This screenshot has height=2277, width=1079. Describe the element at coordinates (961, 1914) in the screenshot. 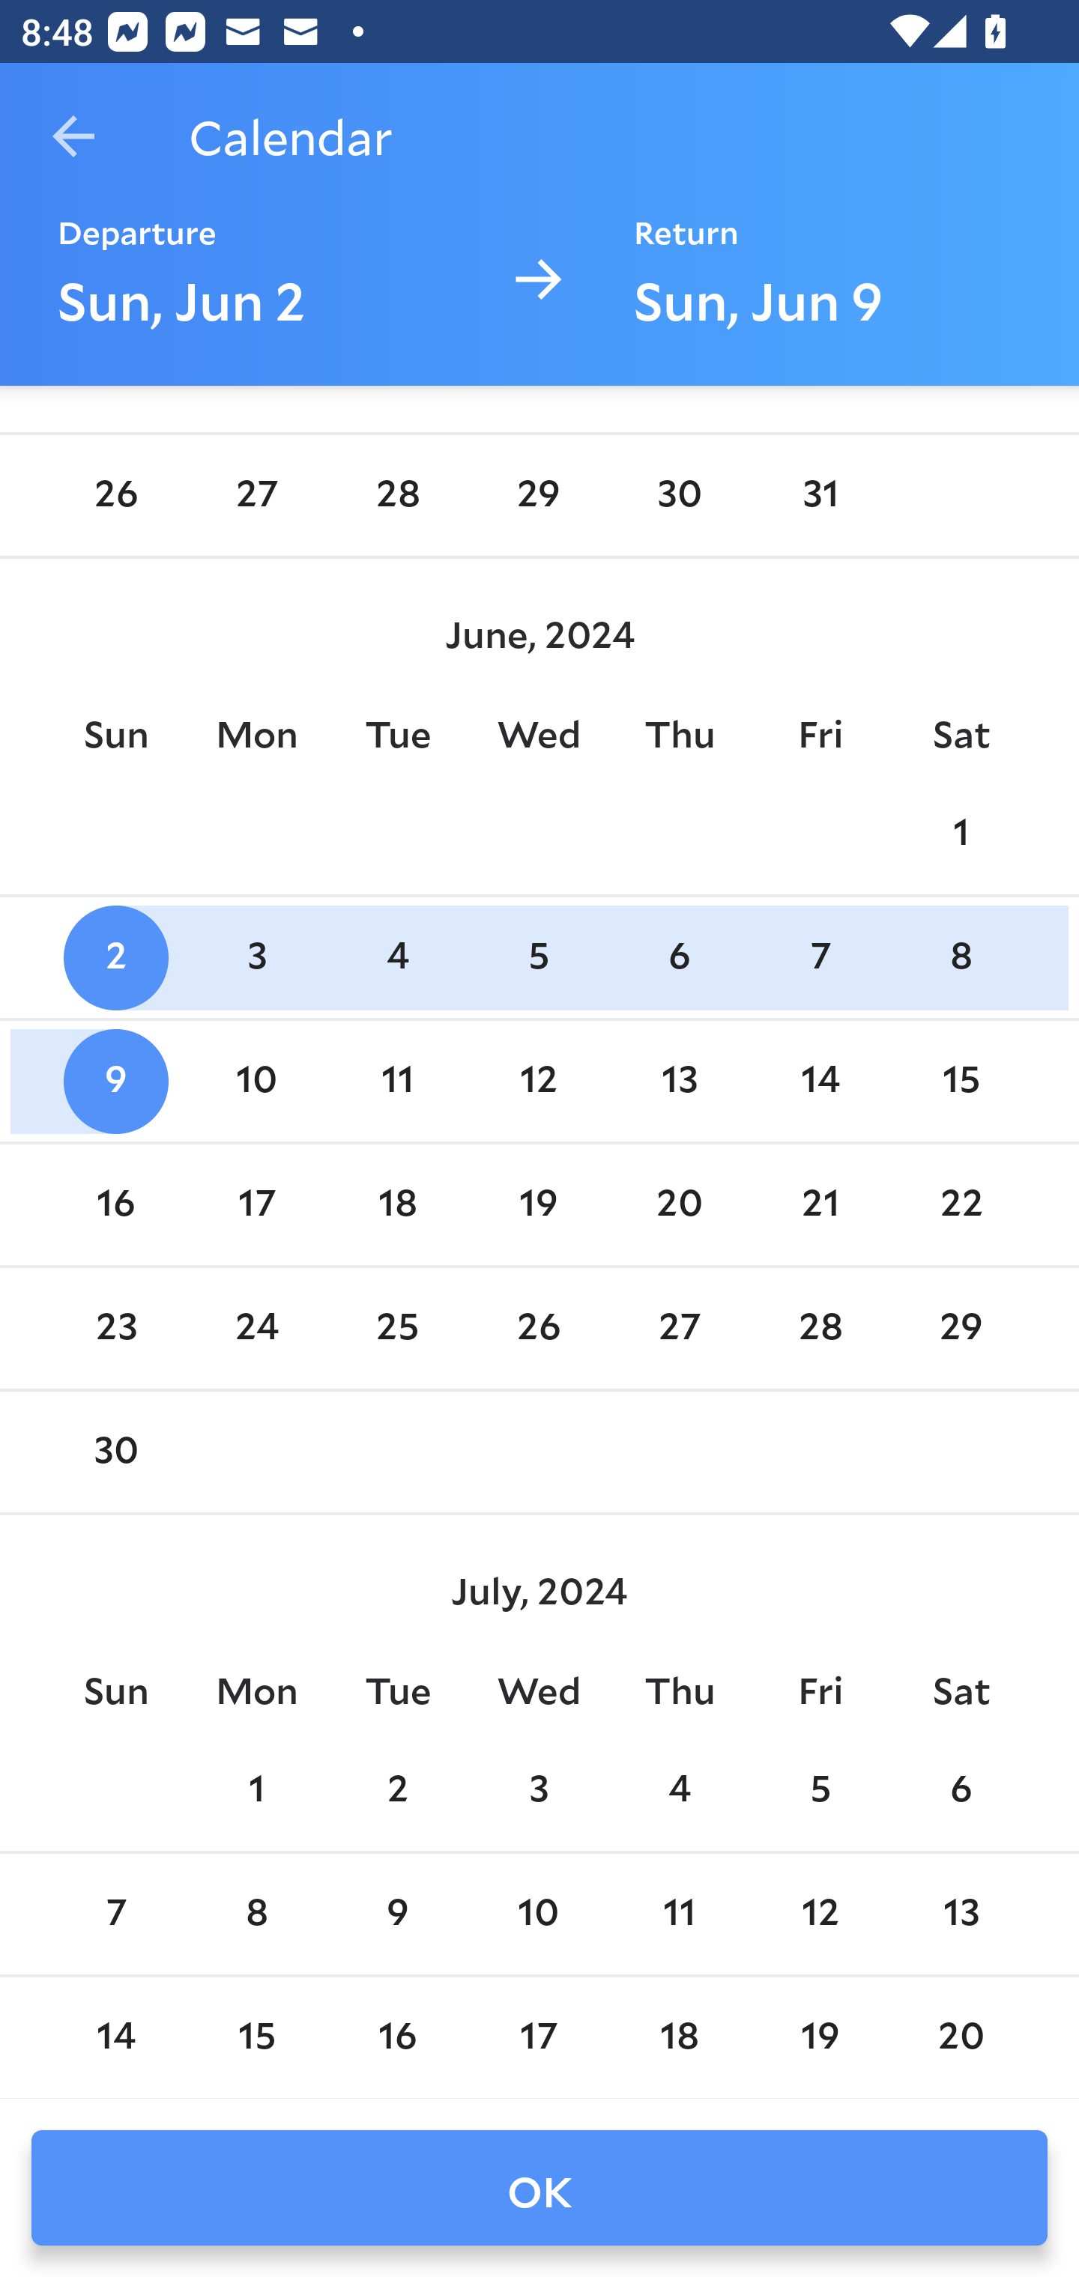

I see `13` at that location.